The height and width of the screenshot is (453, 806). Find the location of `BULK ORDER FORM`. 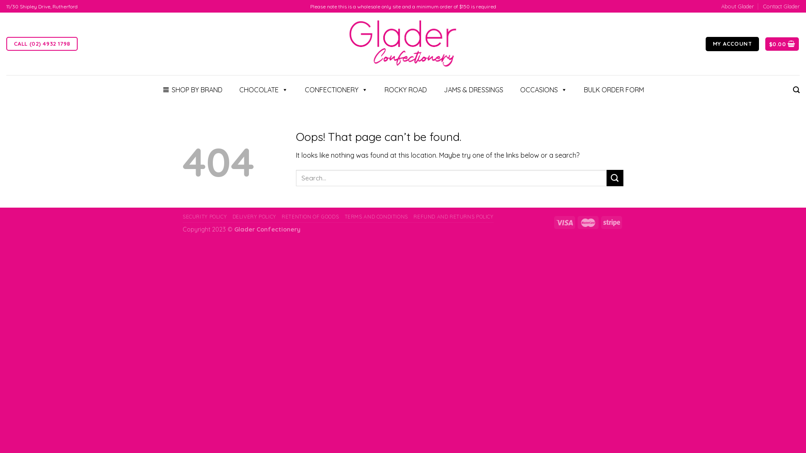

BULK ORDER FORM is located at coordinates (614, 90).